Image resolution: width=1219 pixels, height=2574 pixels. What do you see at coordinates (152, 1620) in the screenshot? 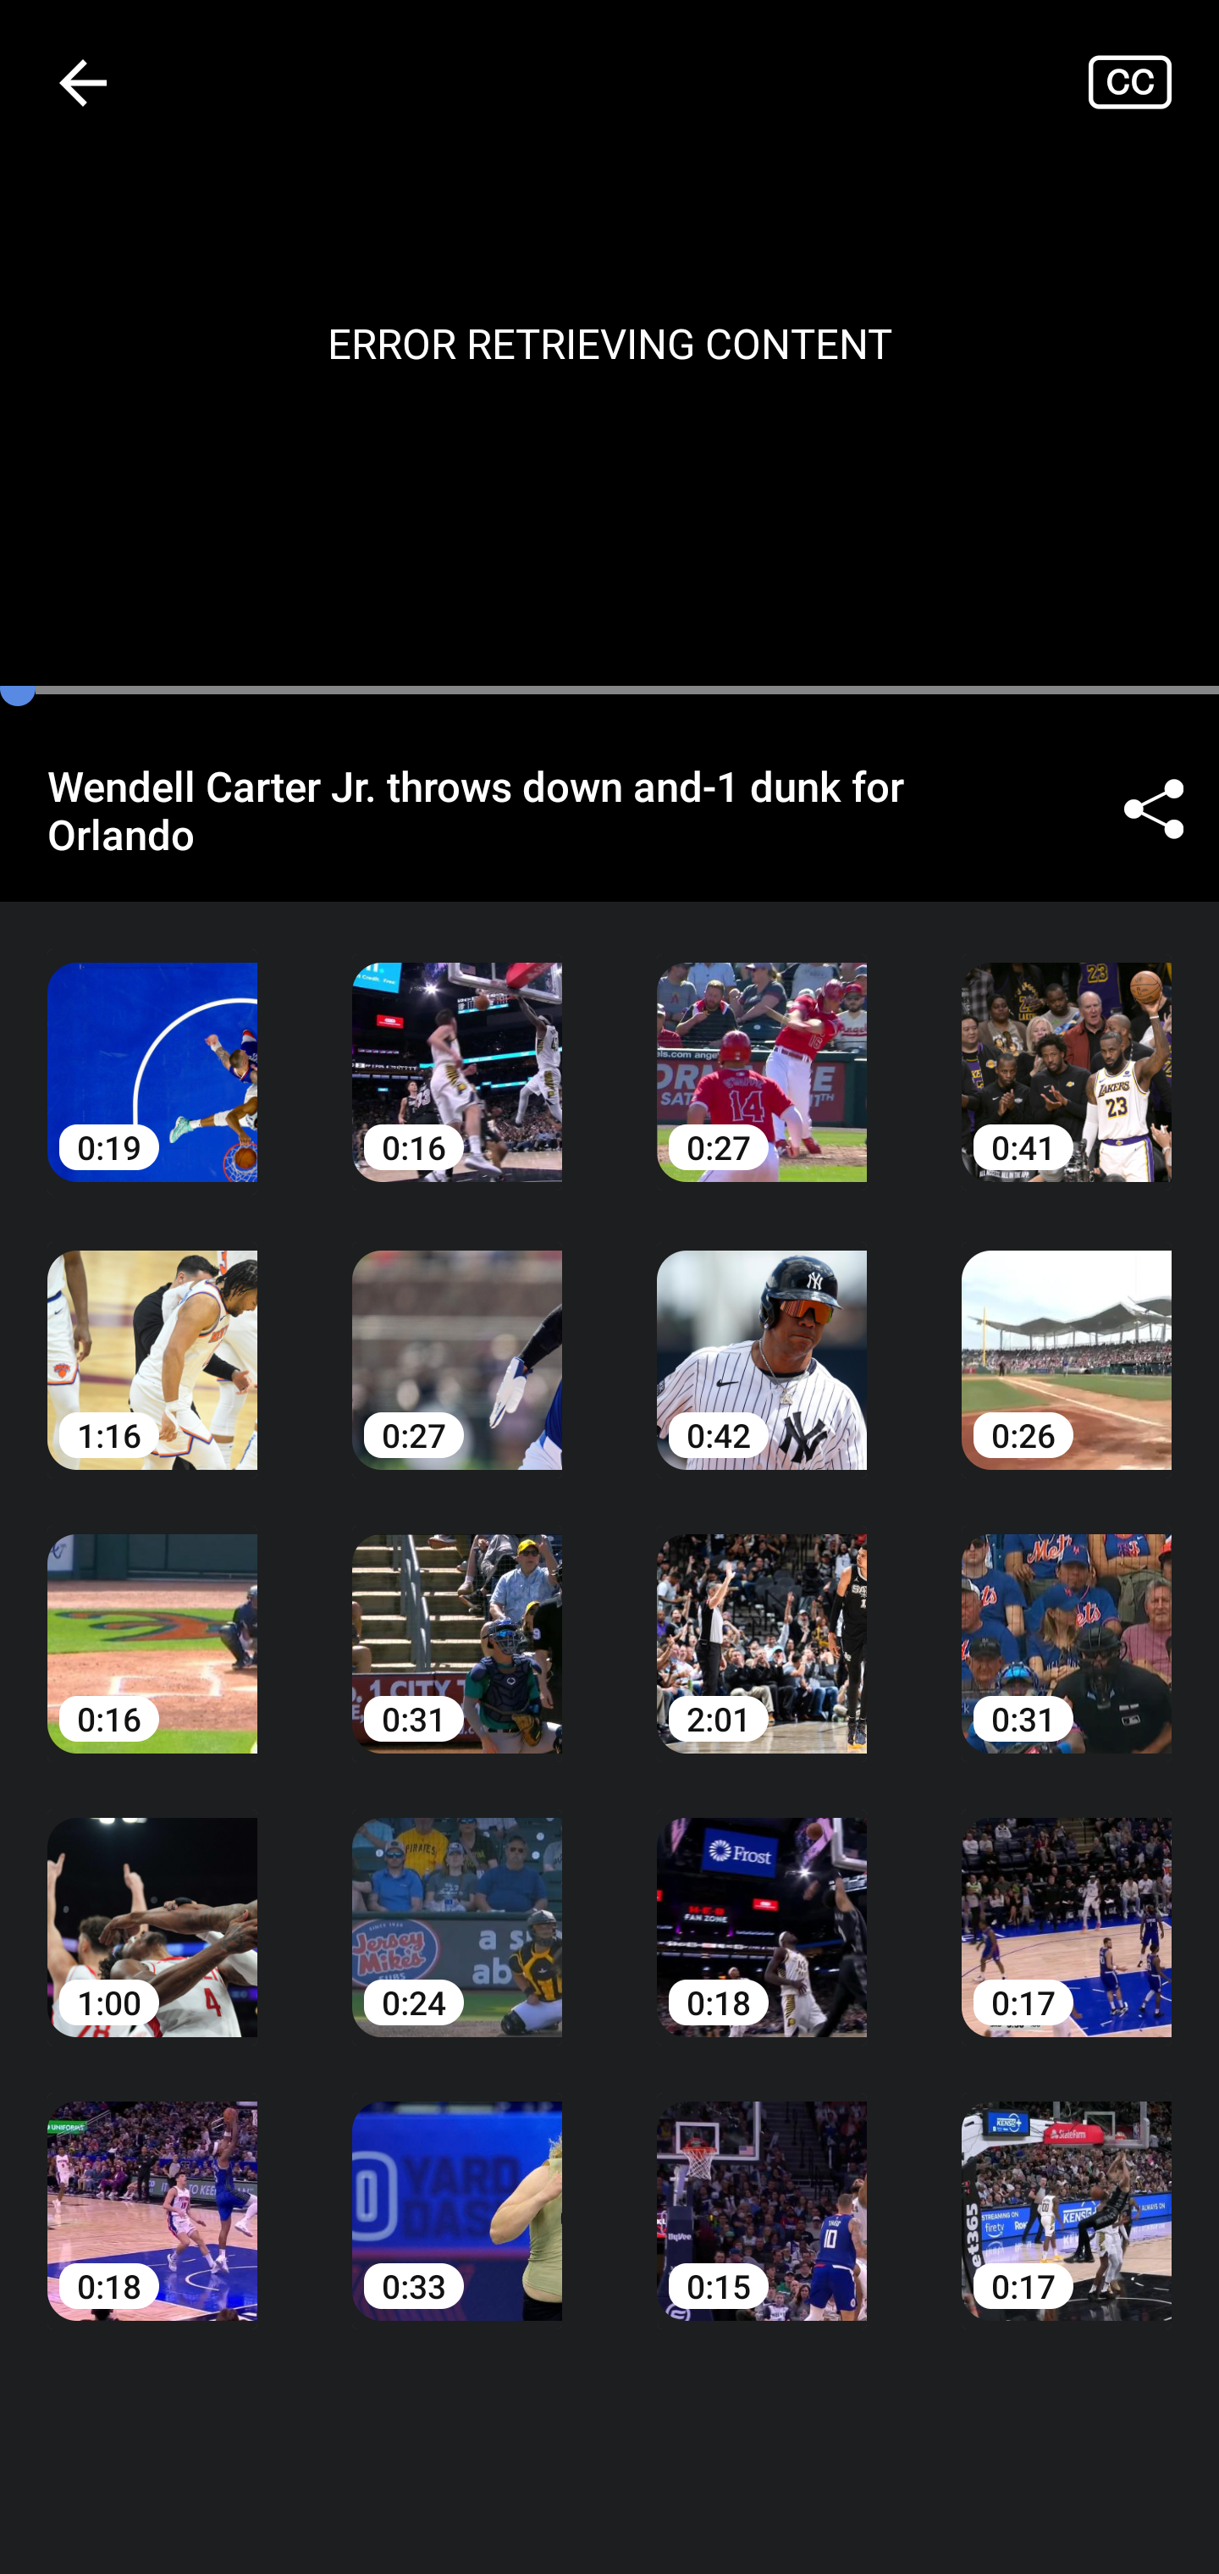
I see `0:16` at bounding box center [152, 1620].